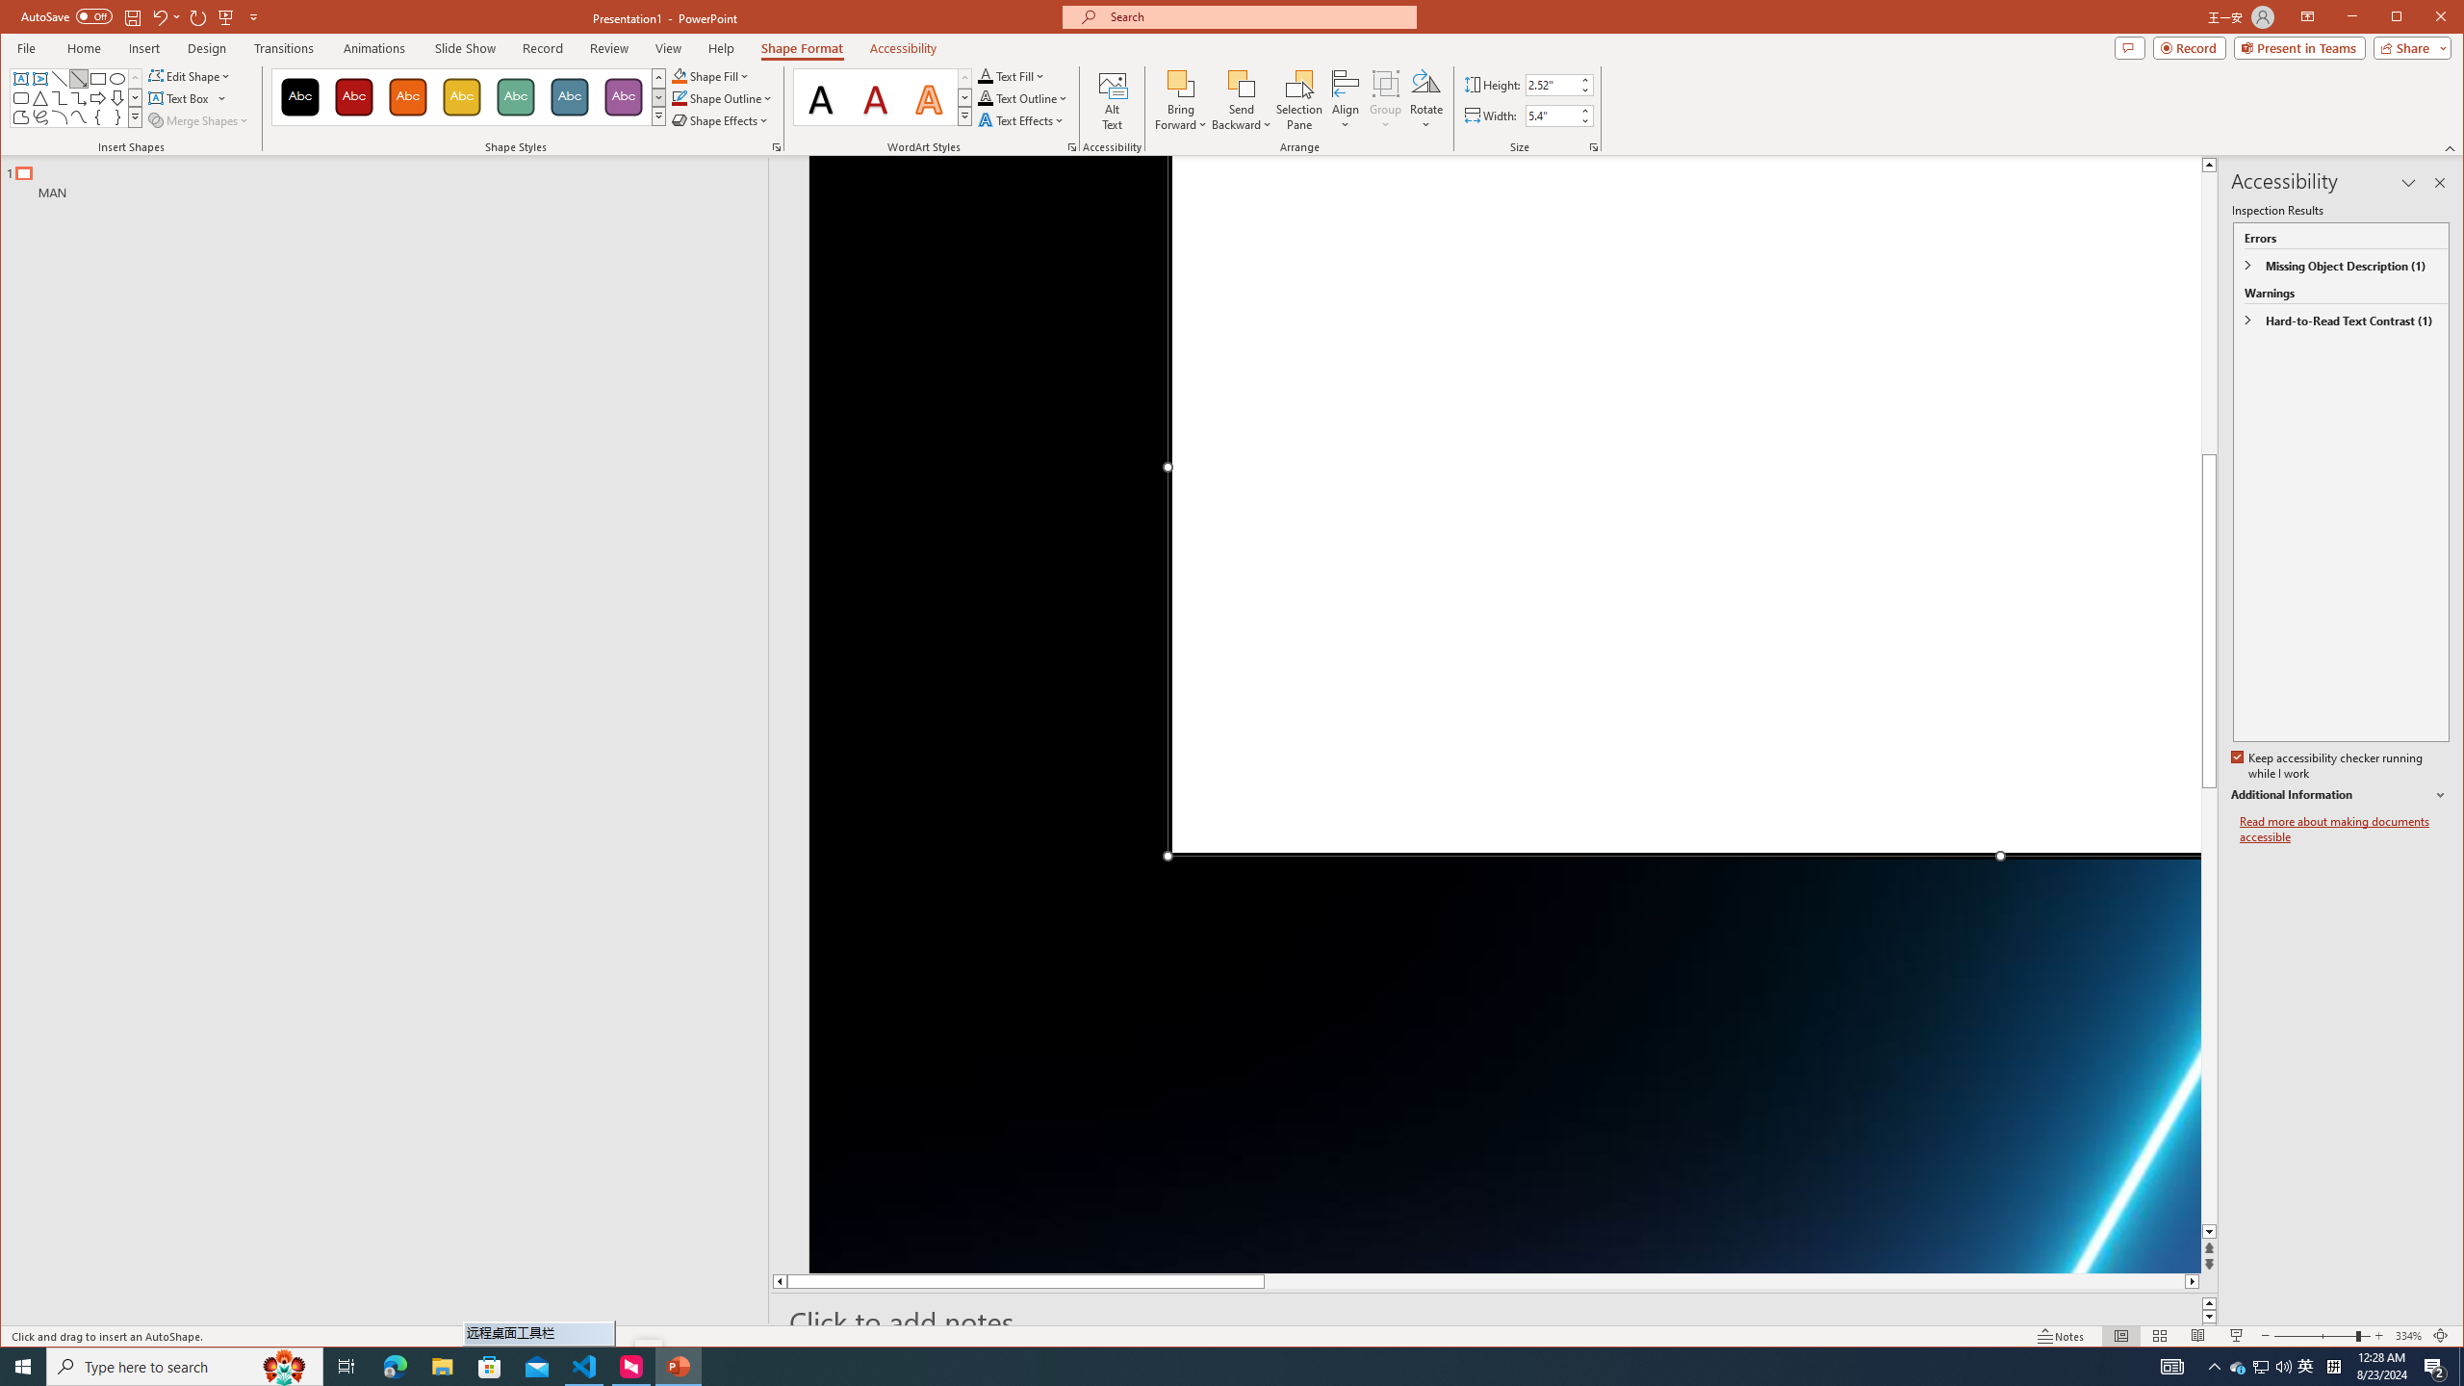 This screenshot has height=1386, width=2464. I want to click on Arc, so click(59, 117).